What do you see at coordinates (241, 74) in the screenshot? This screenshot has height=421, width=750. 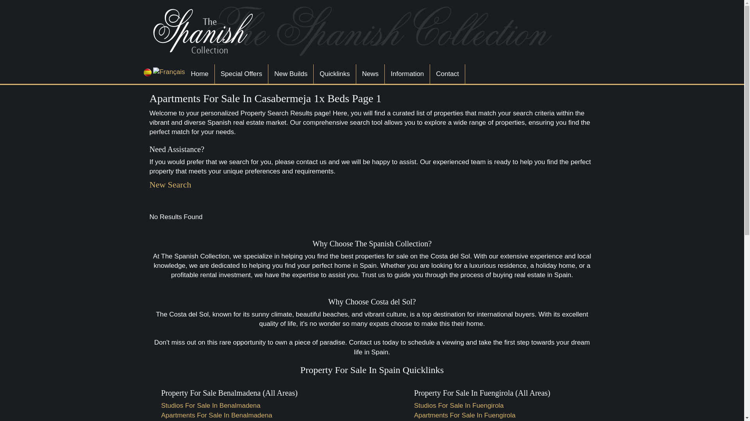 I see `Special Offer Properties For Sale In Benalmadena` at bounding box center [241, 74].